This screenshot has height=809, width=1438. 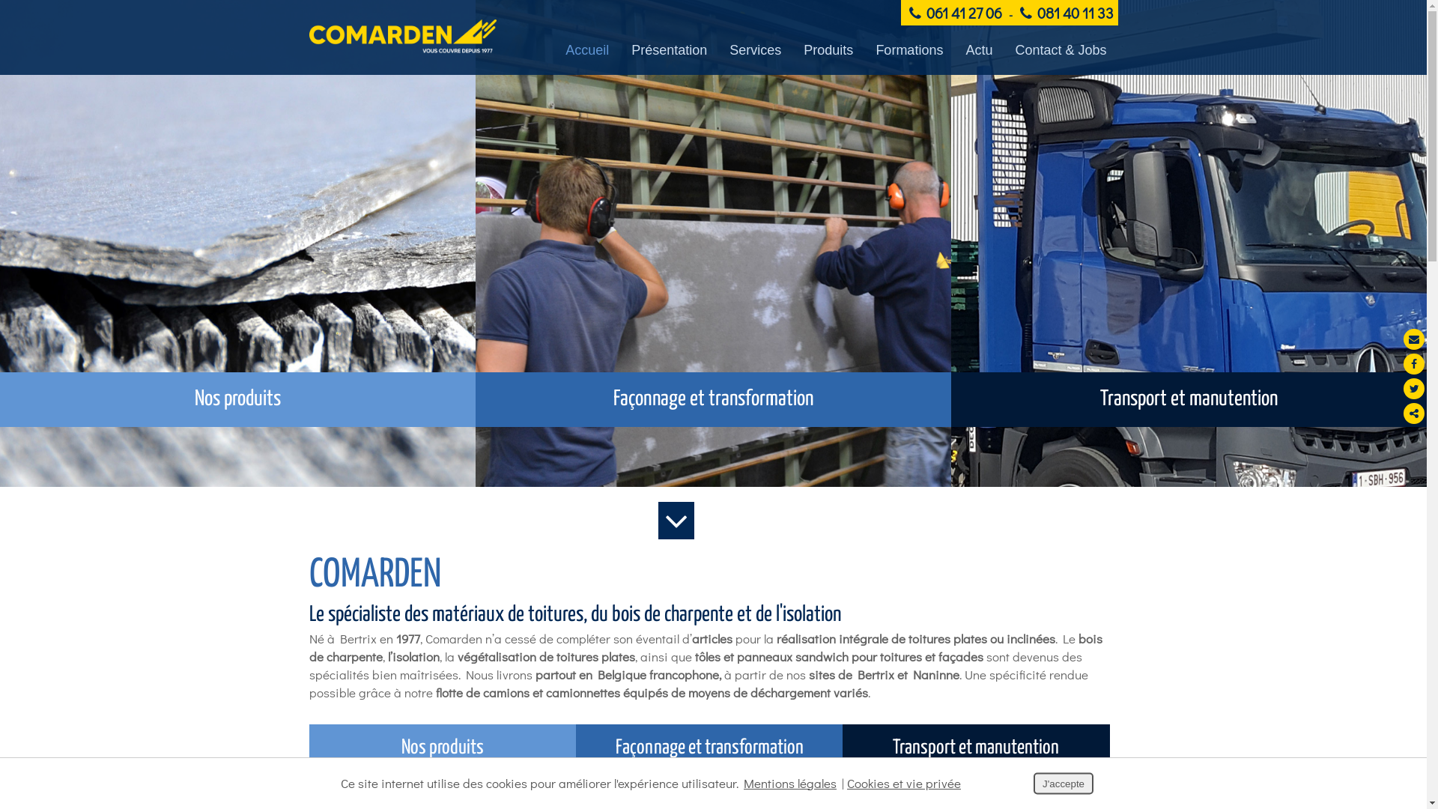 What do you see at coordinates (976, 748) in the screenshot?
I see `Transport et manutention` at bounding box center [976, 748].